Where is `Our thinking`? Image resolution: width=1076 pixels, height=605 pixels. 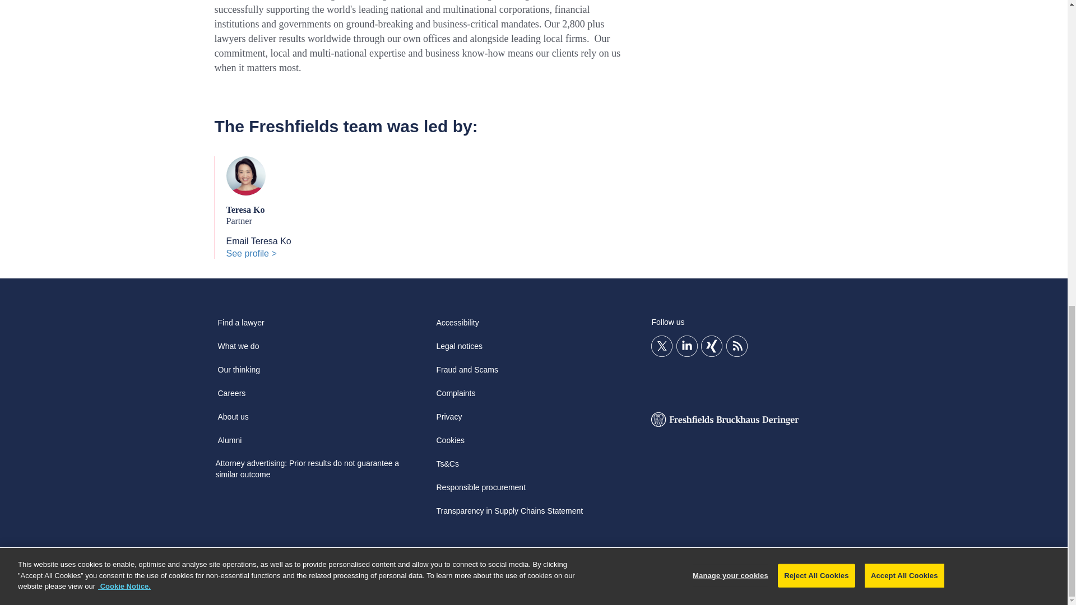
Our thinking is located at coordinates (238, 373).